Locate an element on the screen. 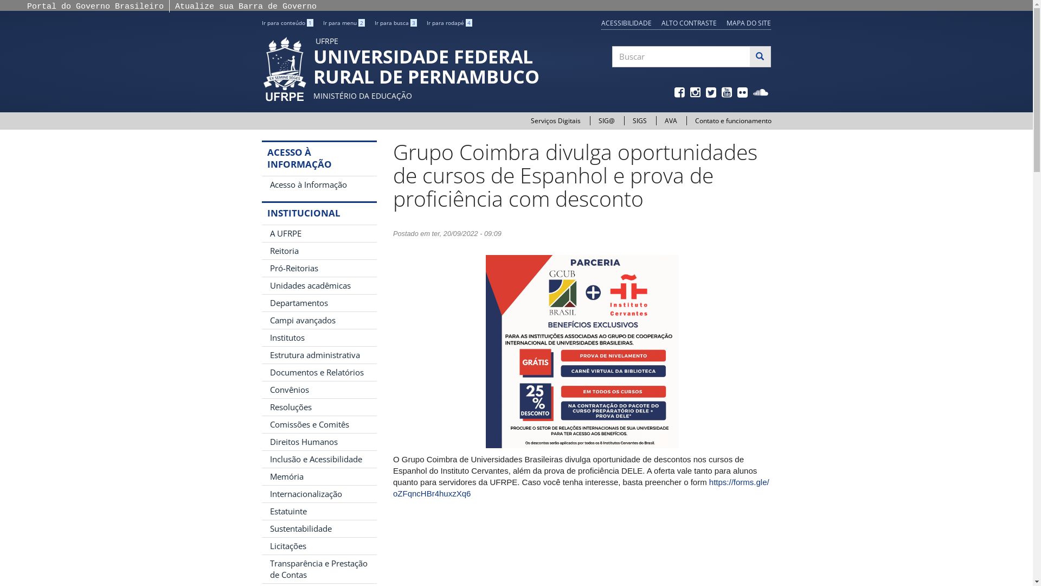 The width and height of the screenshot is (1041, 586). Estatuinte is located at coordinates (319, 511).